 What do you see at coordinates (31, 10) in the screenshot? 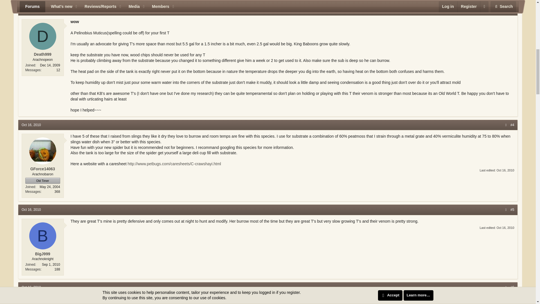
I see `Oct 16, 2010 at 1:28 AM` at bounding box center [31, 10].